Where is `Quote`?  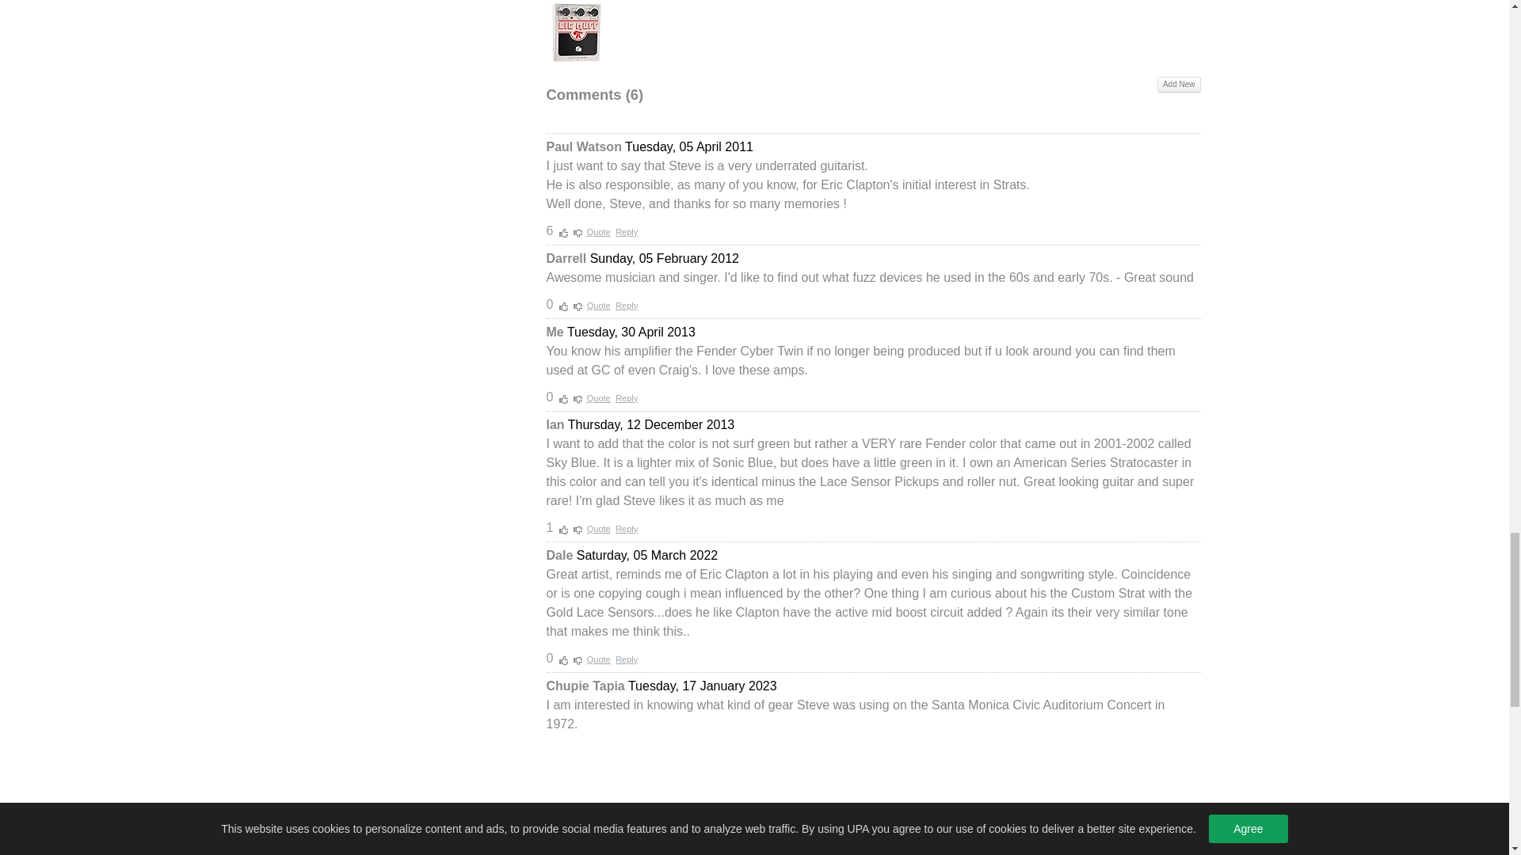
Quote is located at coordinates (598, 232).